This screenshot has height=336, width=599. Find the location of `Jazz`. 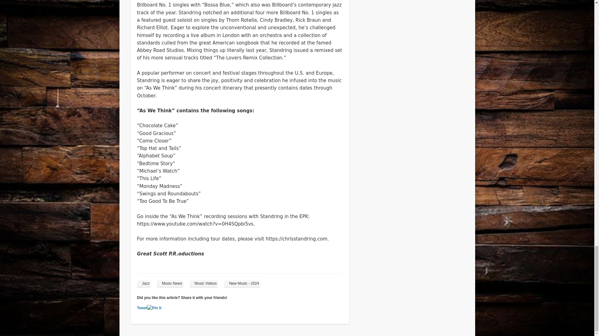

Jazz is located at coordinates (144, 283).